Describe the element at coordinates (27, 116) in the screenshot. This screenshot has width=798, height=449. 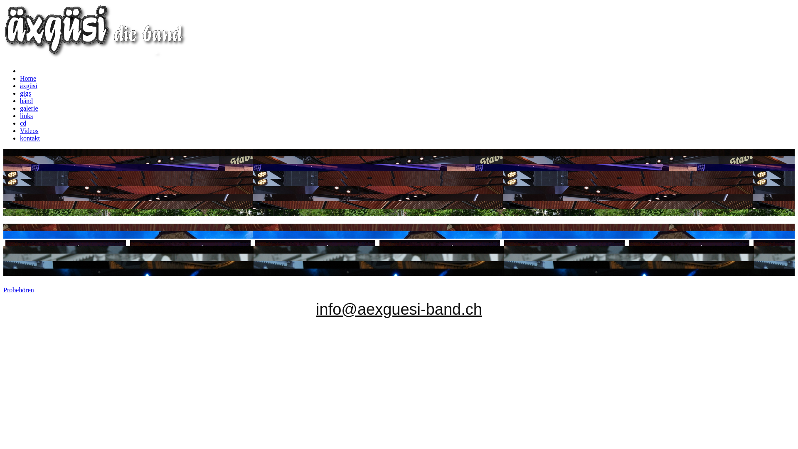
I see `links` at that location.